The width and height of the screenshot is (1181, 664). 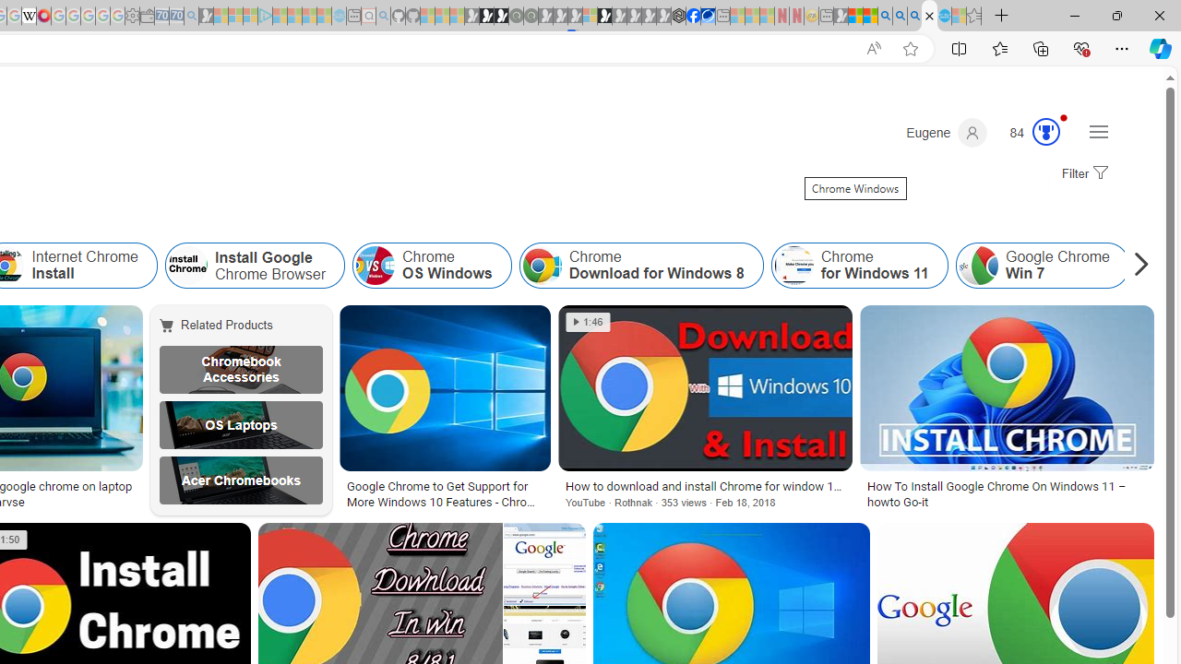 I want to click on Microsoft Start - Sleeping, so click(x=309, y=17).